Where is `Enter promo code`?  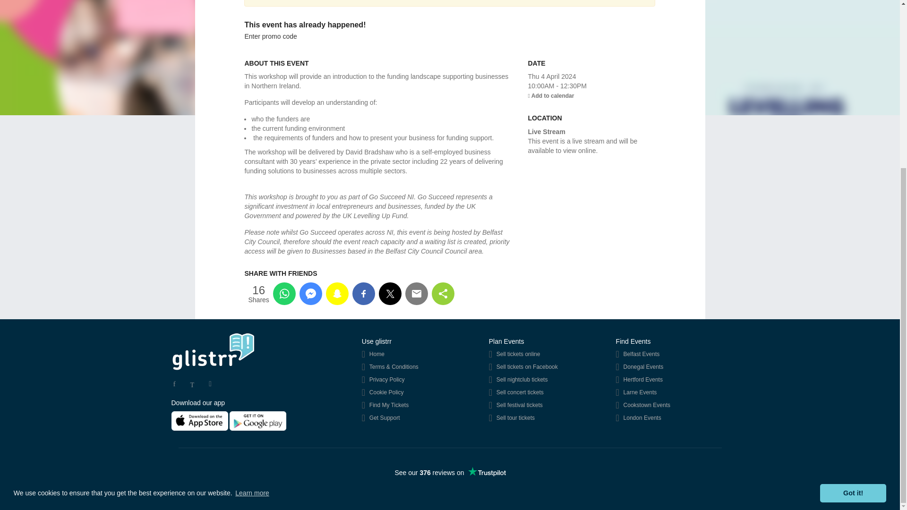 Enter promo code is located at coordinates (270, 36).